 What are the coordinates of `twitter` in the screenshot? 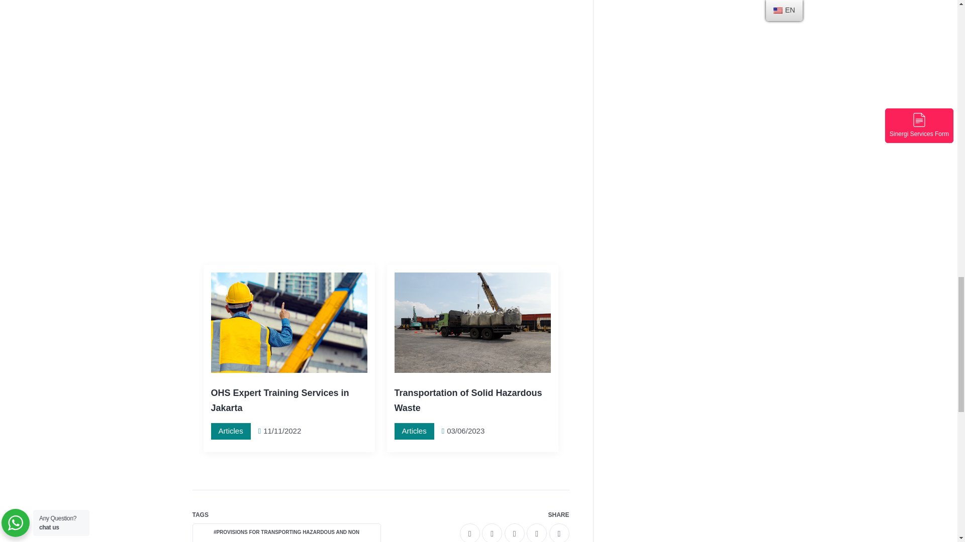 It's located at (492, 532).